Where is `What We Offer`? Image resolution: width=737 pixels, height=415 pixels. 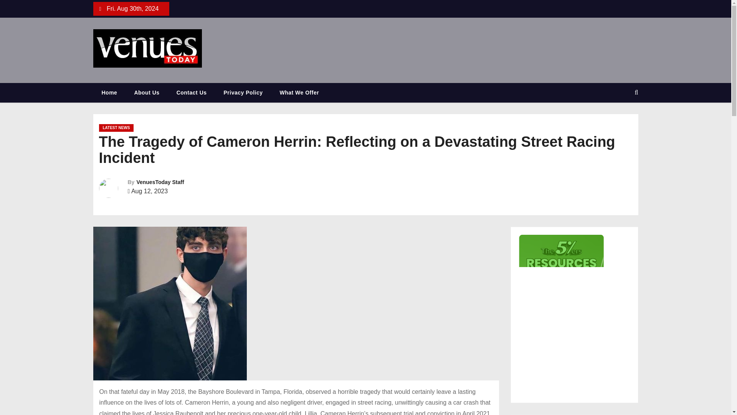
What We Offer is located at coordinates (299, 93).